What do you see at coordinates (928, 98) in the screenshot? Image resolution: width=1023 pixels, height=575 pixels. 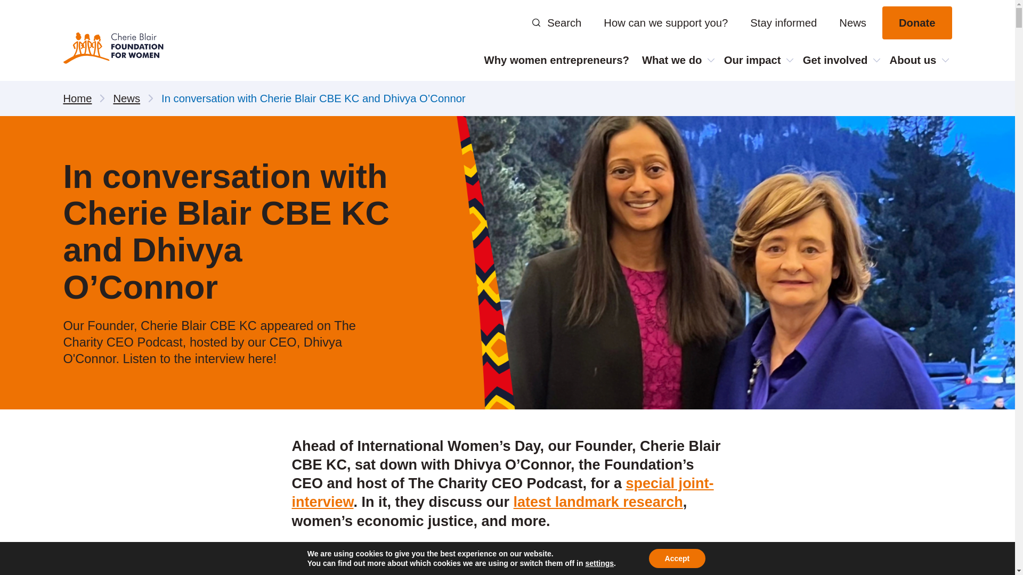 I see `News` at bounding box center [928, 98].